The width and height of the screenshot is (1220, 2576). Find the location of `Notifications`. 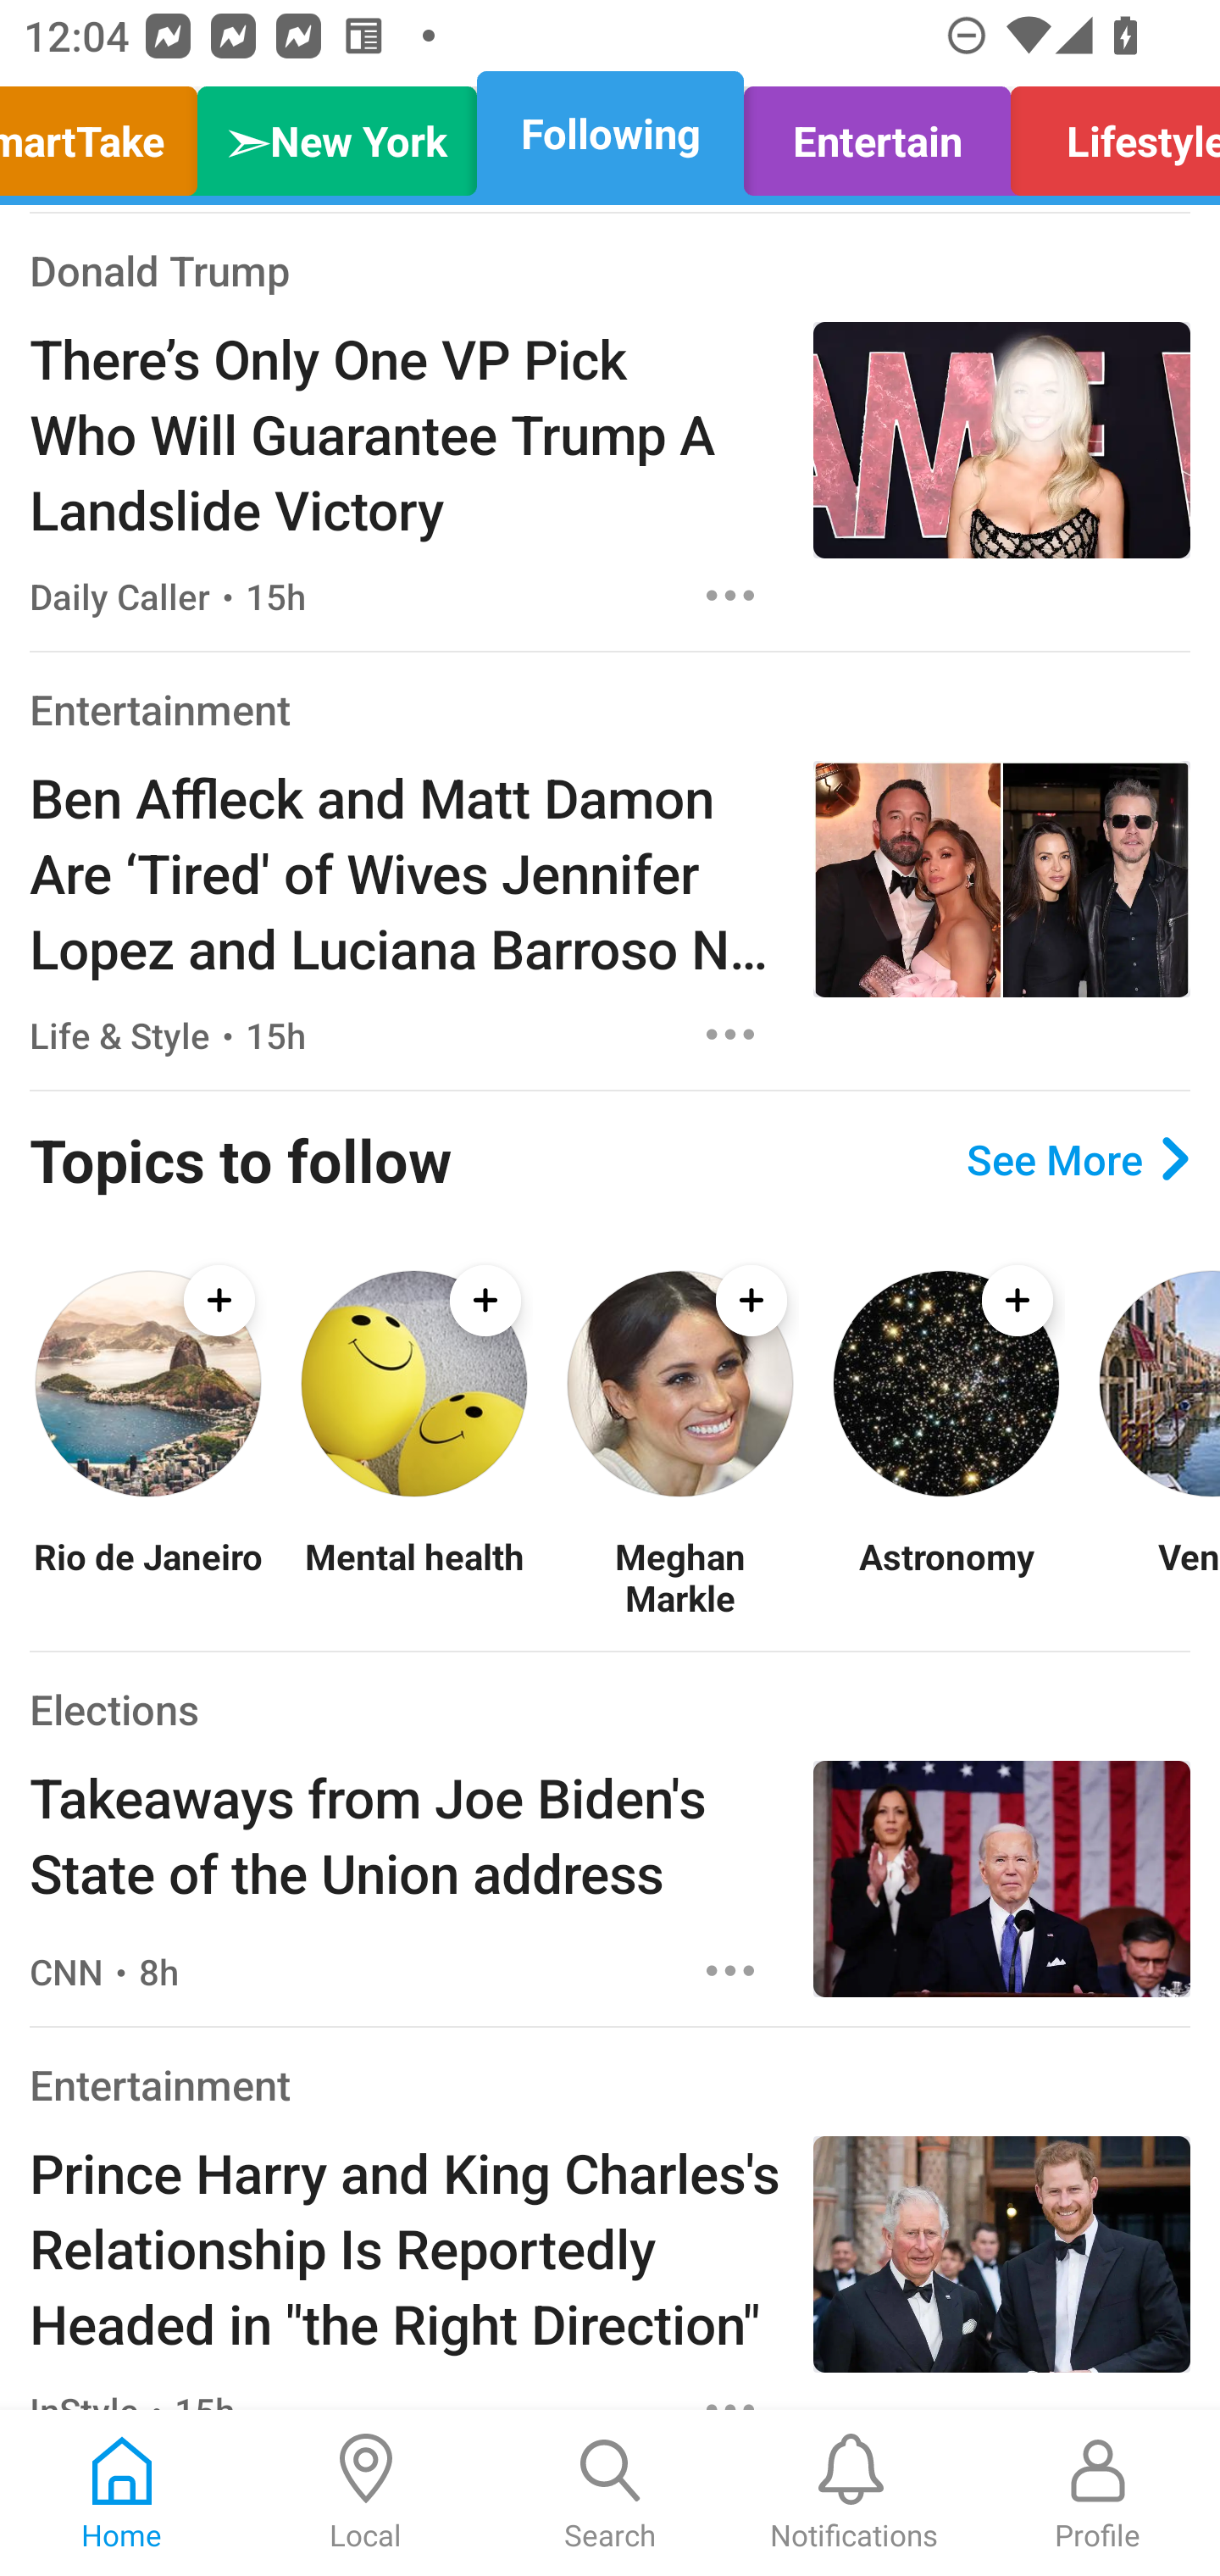

Notifications is located at coordinates (854, 2493).